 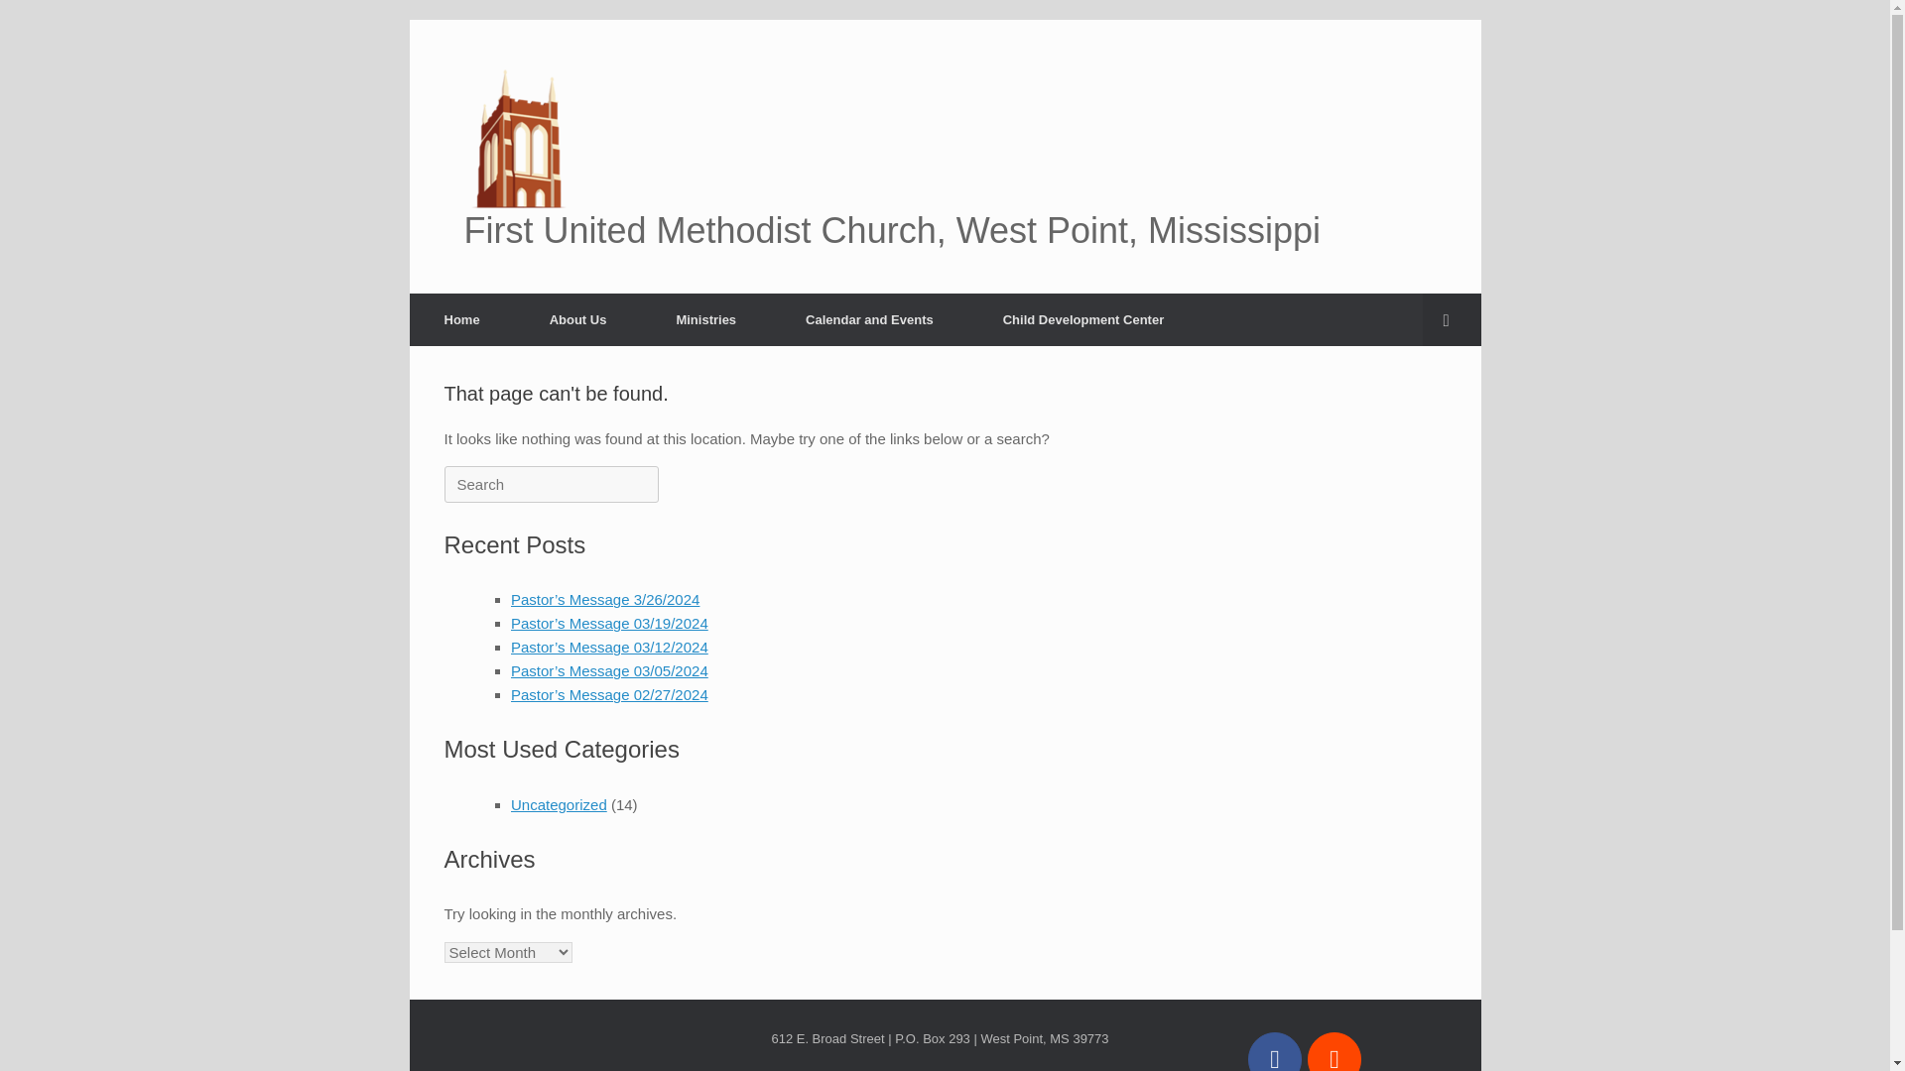 What do you see at coordinates (461, 319) in the screenshot?
I see `Home` at bounding box center [461, 319].